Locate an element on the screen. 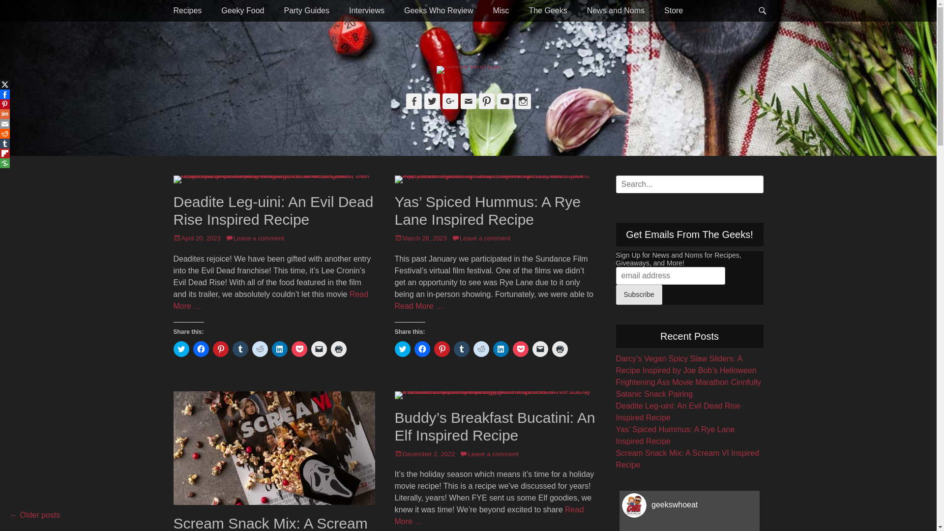 This screenshot has width=944, height=531. Click to share on Facebook (Opens in new window) is located at coordinates (201, 349).